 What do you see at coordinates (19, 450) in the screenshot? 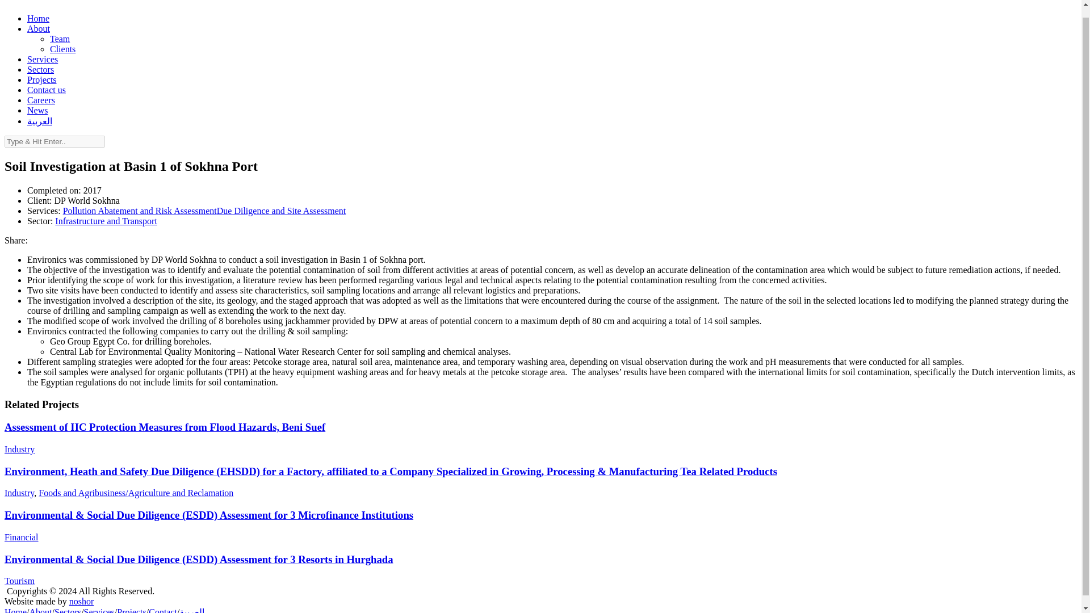
I see `Industry` at bounding box center [19, 450].